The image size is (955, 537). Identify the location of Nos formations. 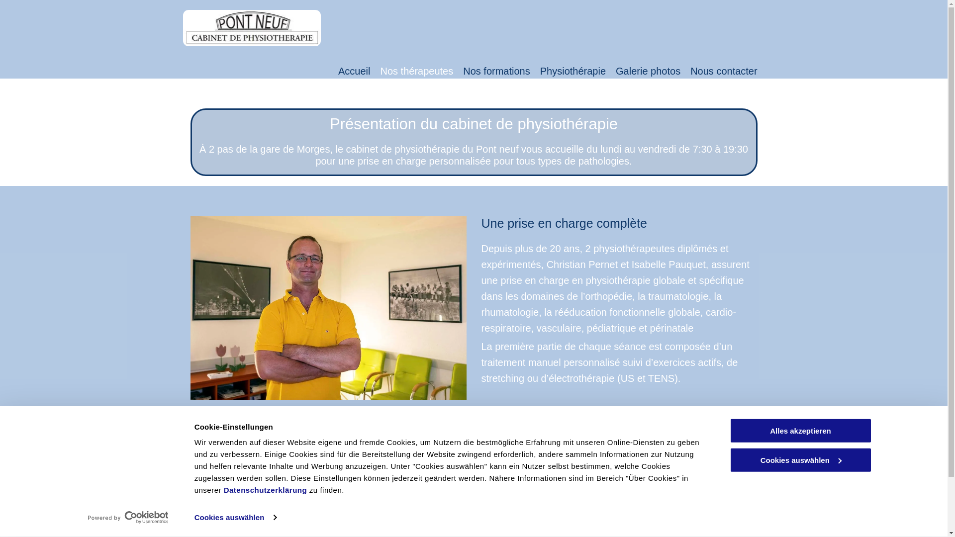
(496, 71).